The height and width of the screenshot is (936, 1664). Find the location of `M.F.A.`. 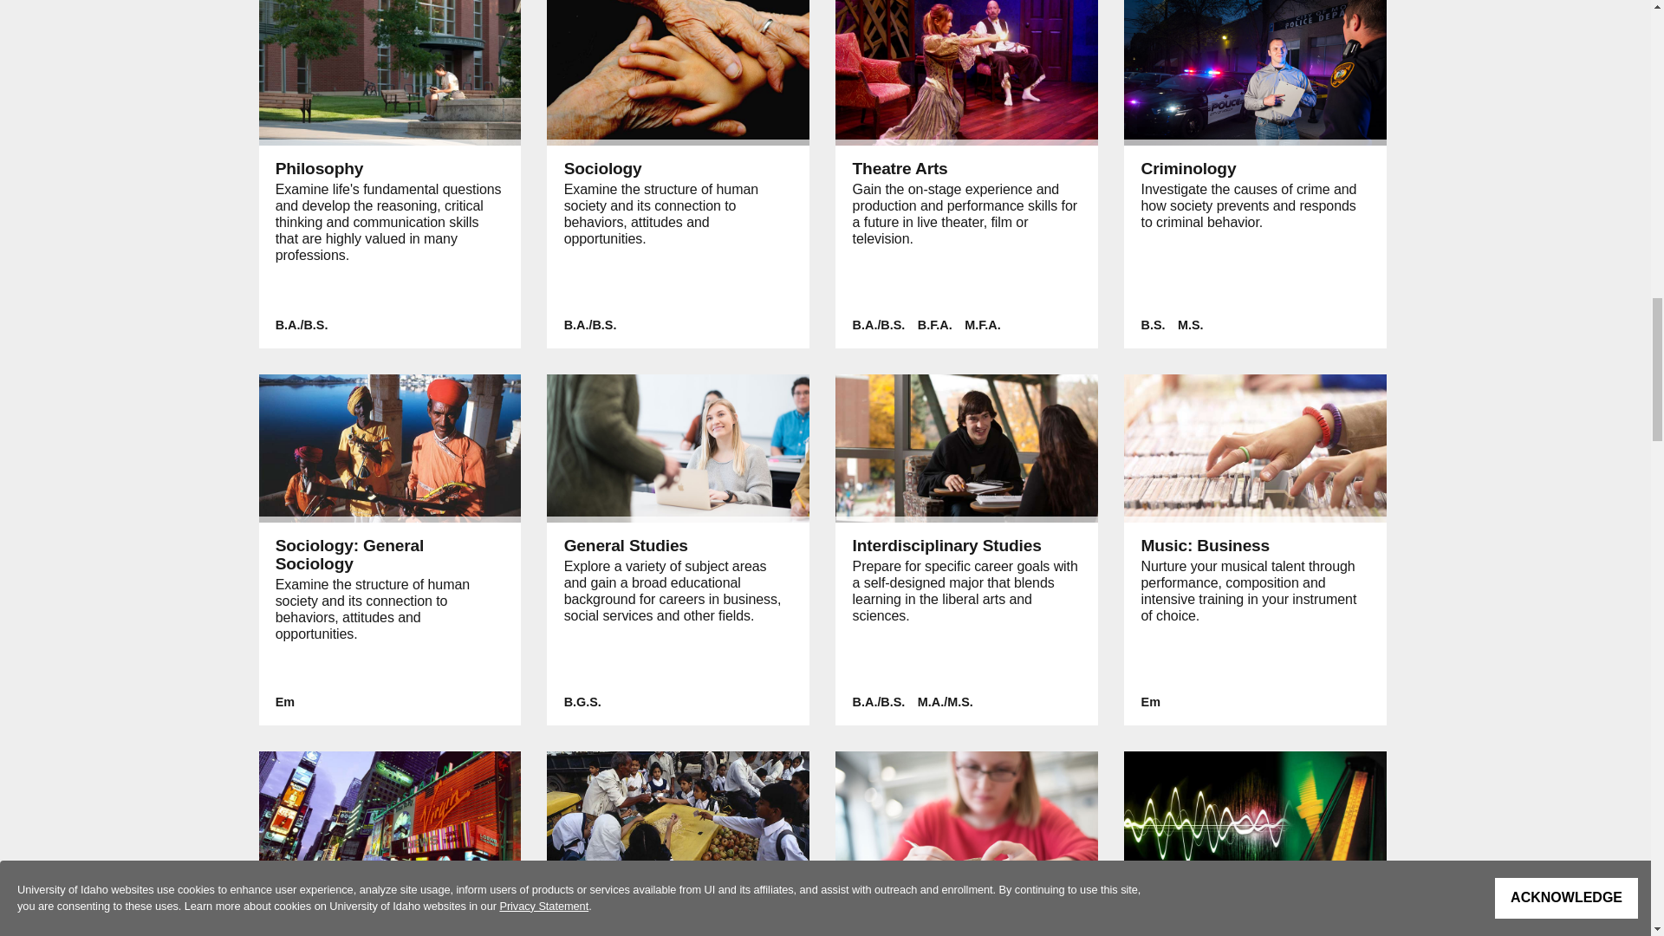

M.F.A. is located at coordinates (983, 325).